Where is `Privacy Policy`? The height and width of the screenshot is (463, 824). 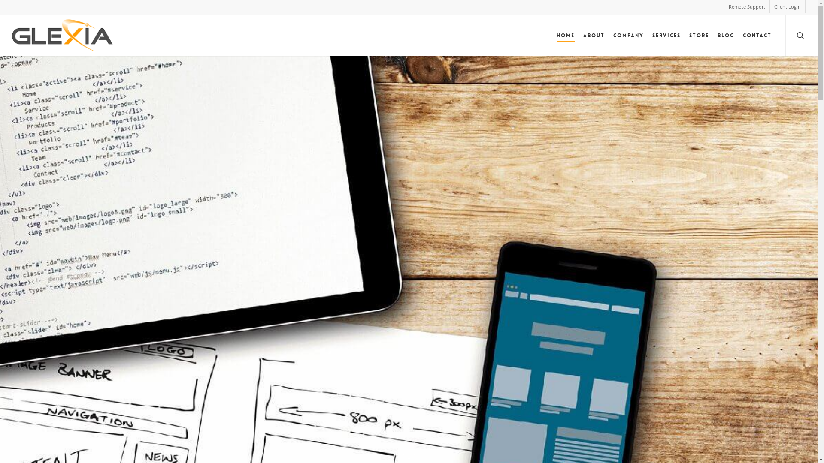
Privacy Policy is located at coordinates (444, 353).